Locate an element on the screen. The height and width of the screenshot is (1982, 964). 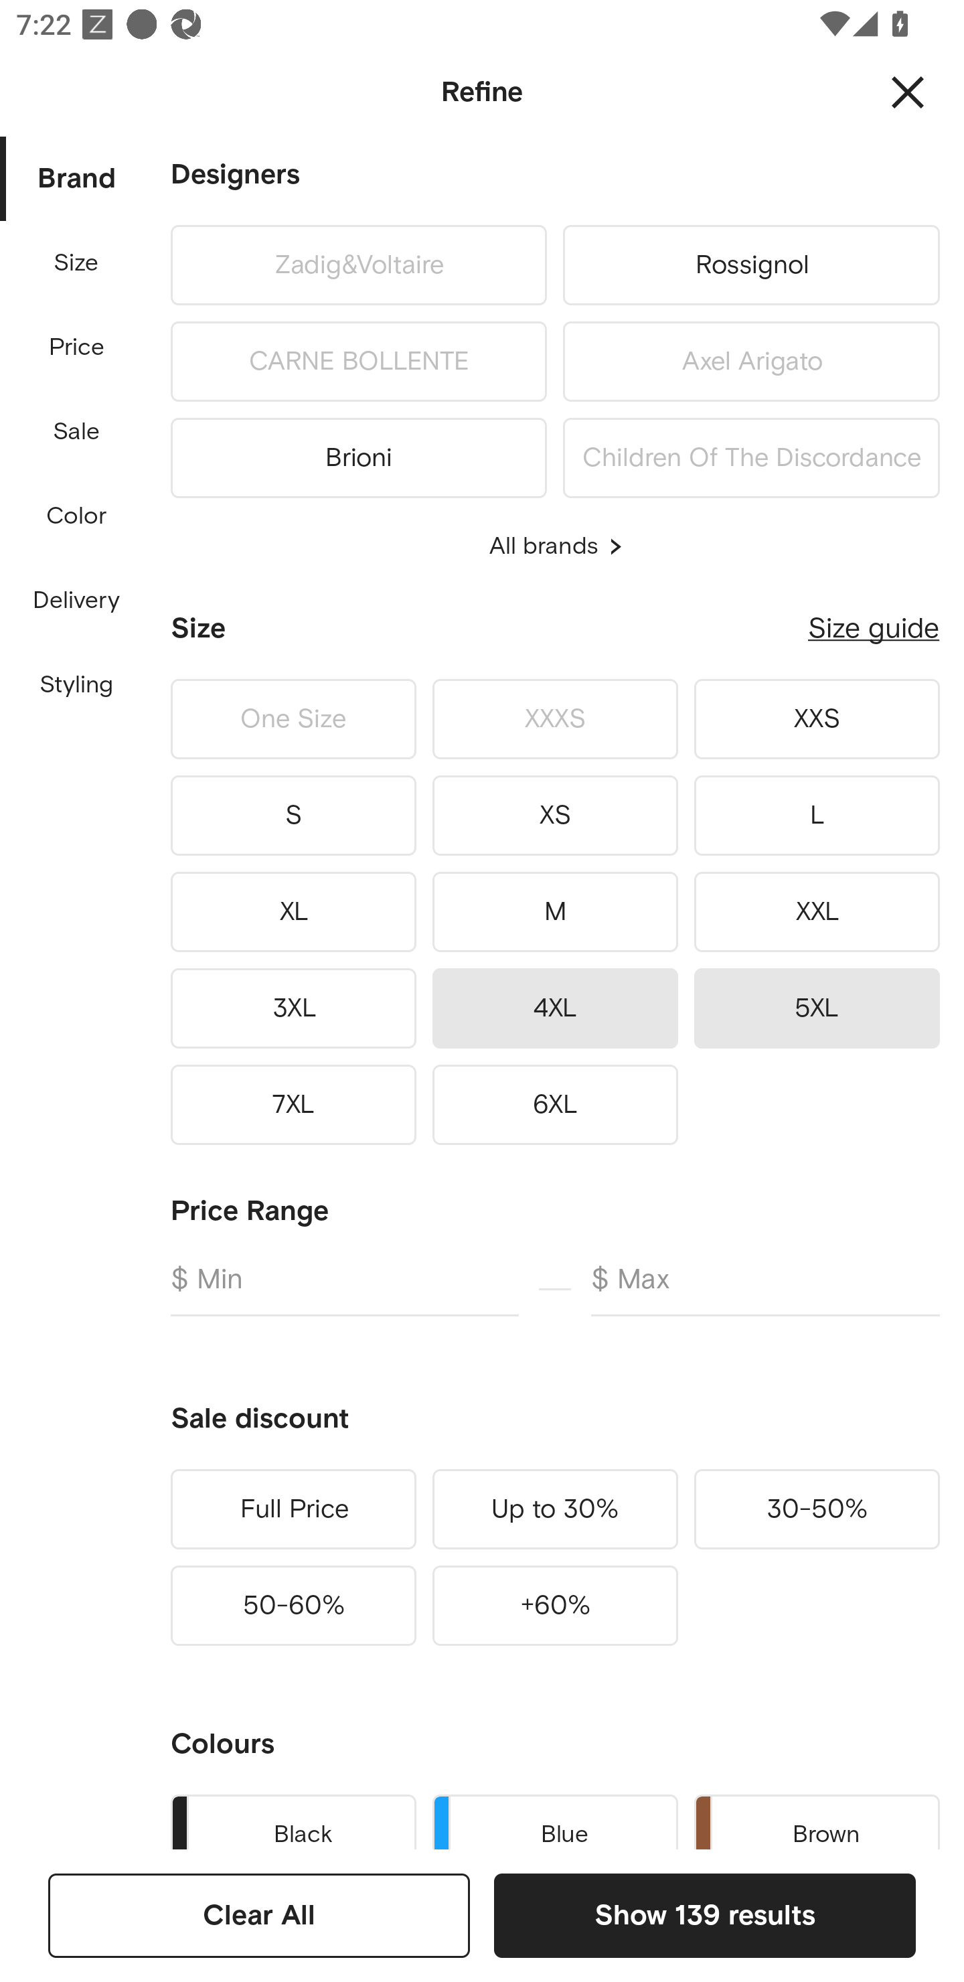
XXL is located at coordinates (817, 911).